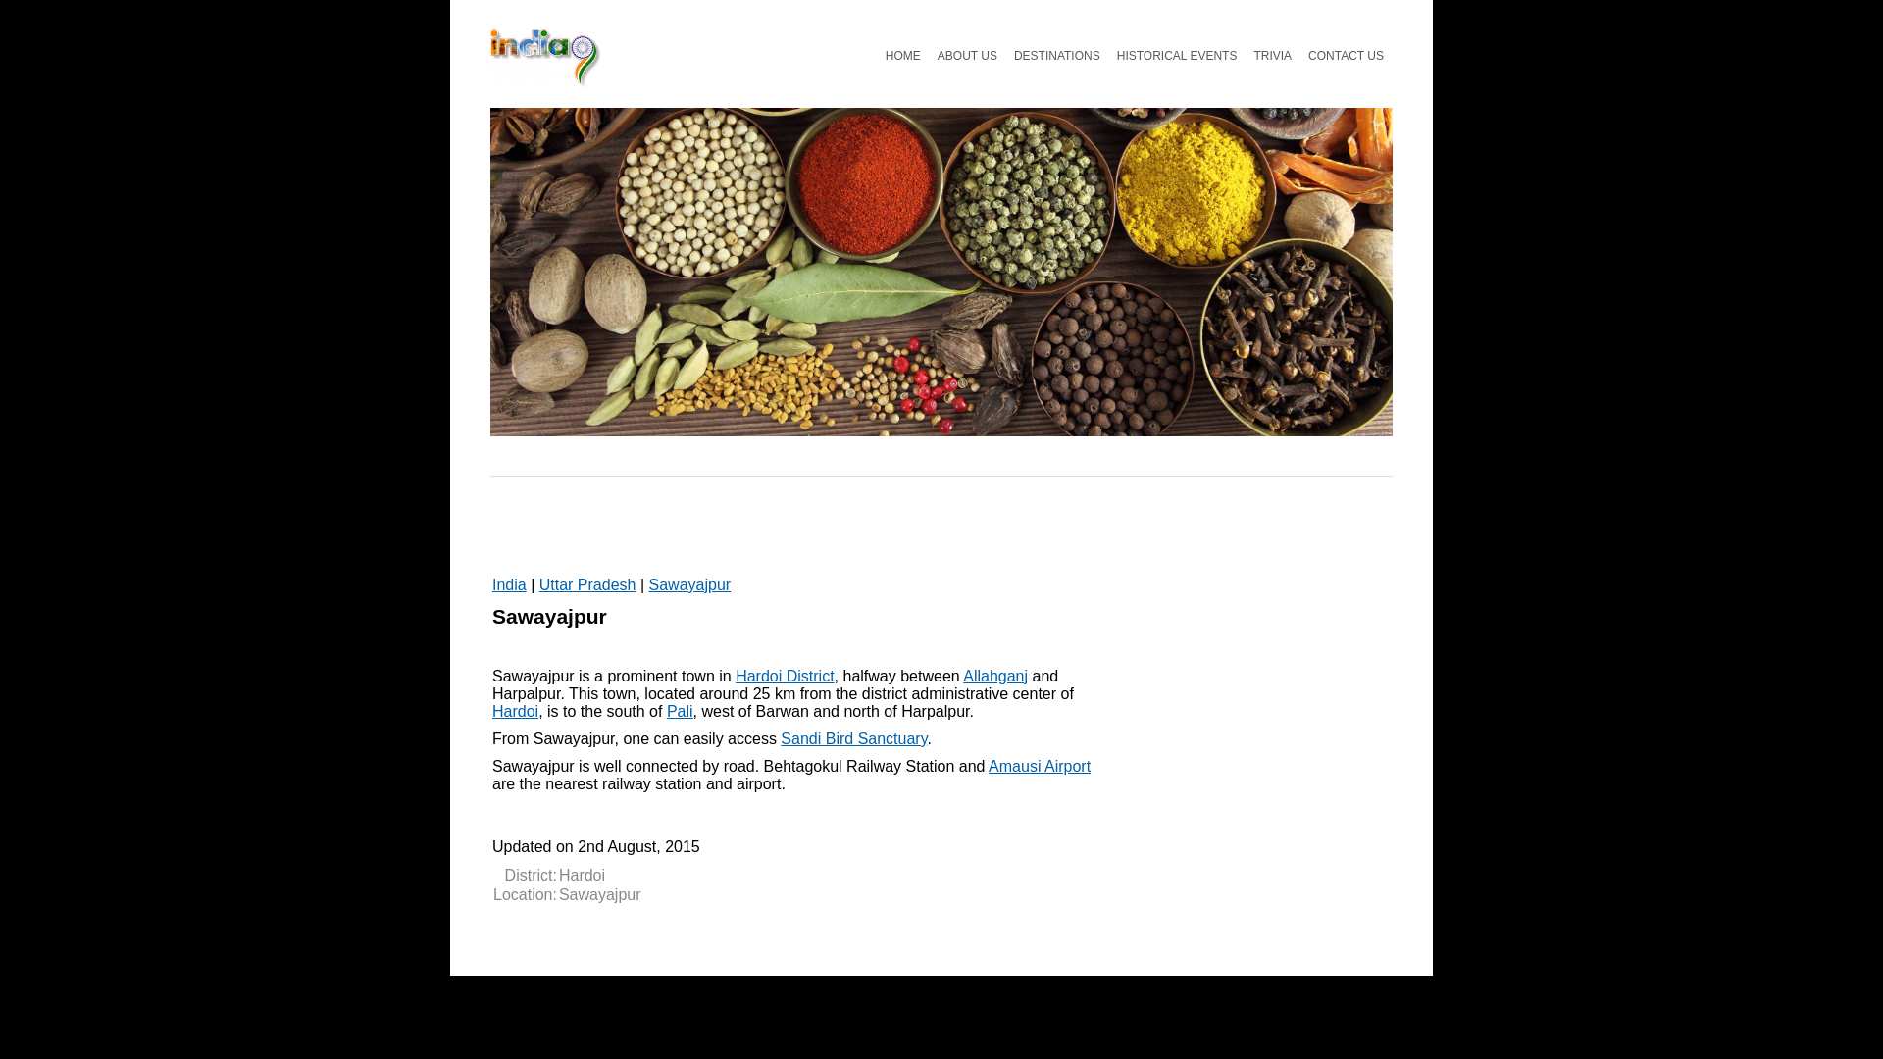  Describe the element at coordinates (785, 676) in the screenshot. I see `Hardoi District` at that location.